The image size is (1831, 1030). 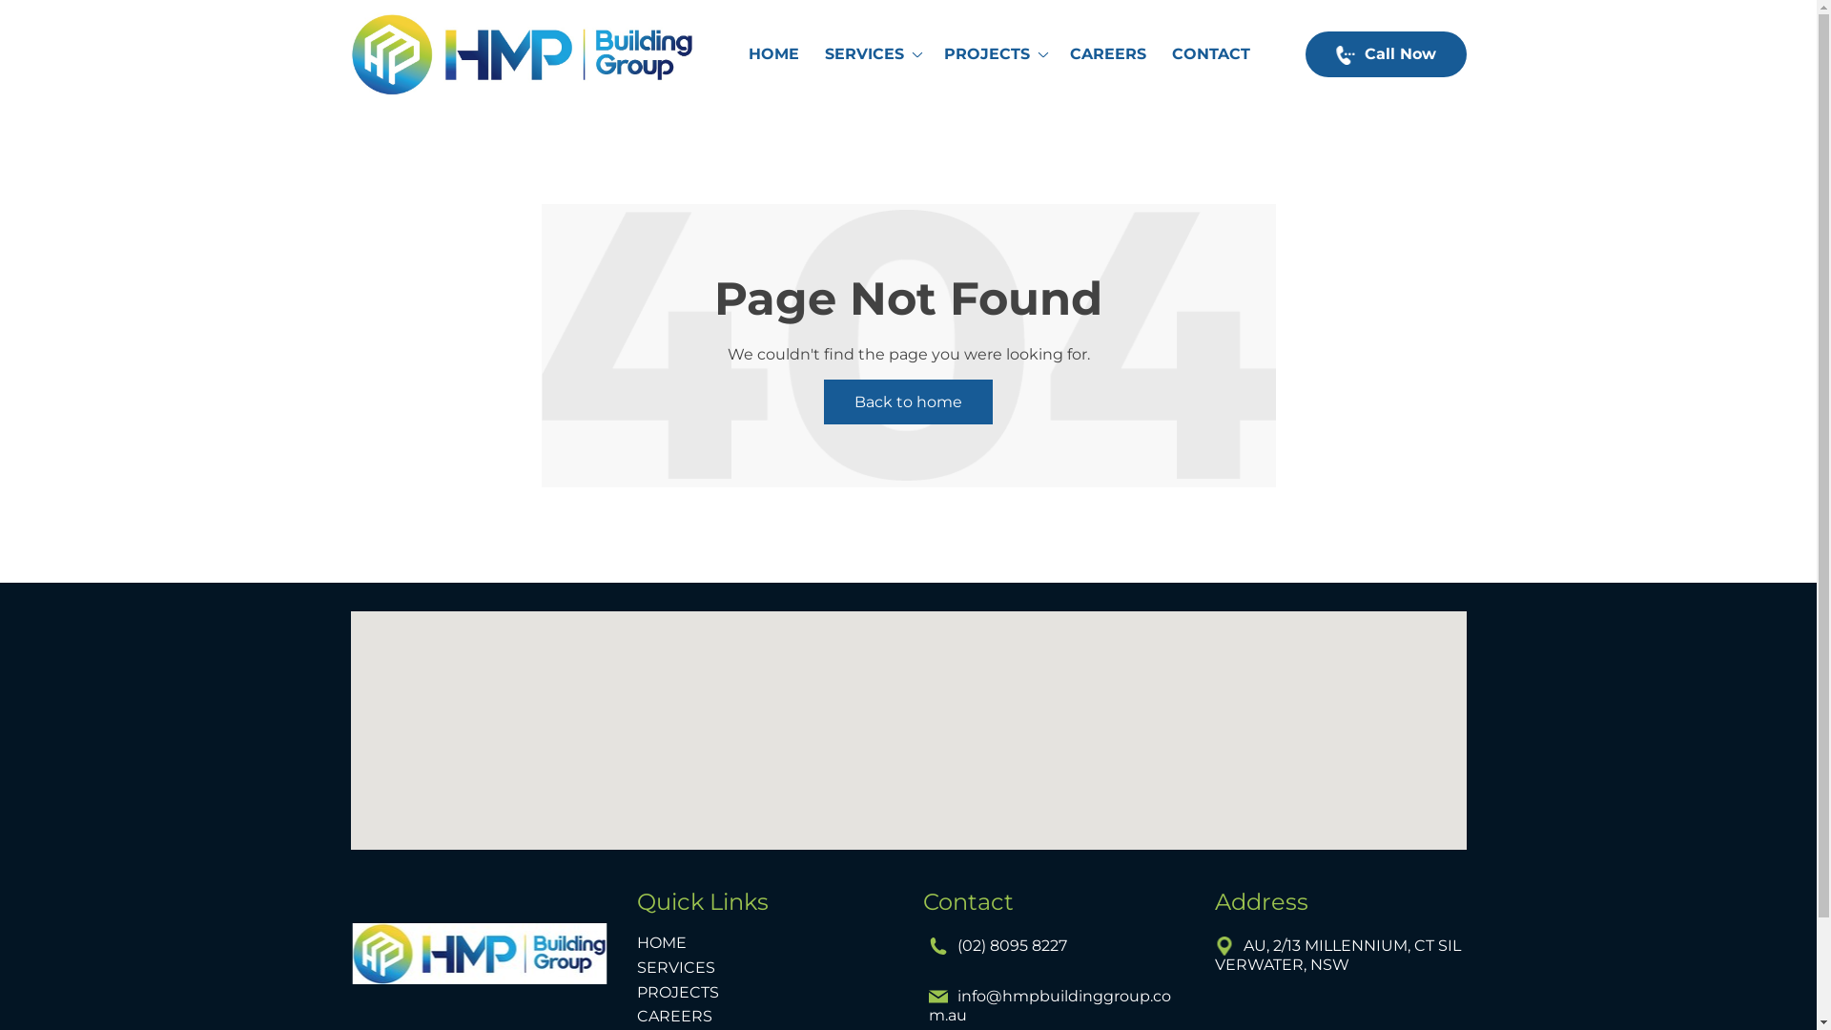 What do you see at coordinates (676, 968) in the screenshot?
I see `SERVICES` at bounding box center [676, 968].